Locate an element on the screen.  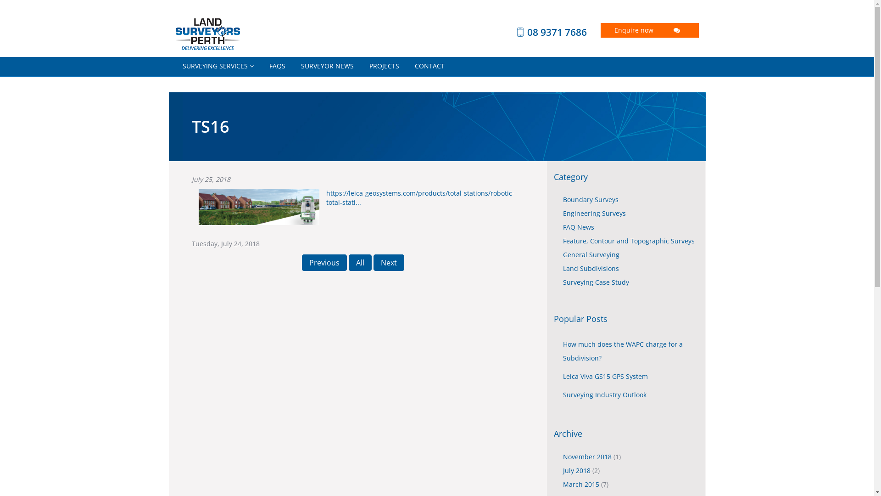
SURVEYING SERVICES is located at coordinates (217, 66).